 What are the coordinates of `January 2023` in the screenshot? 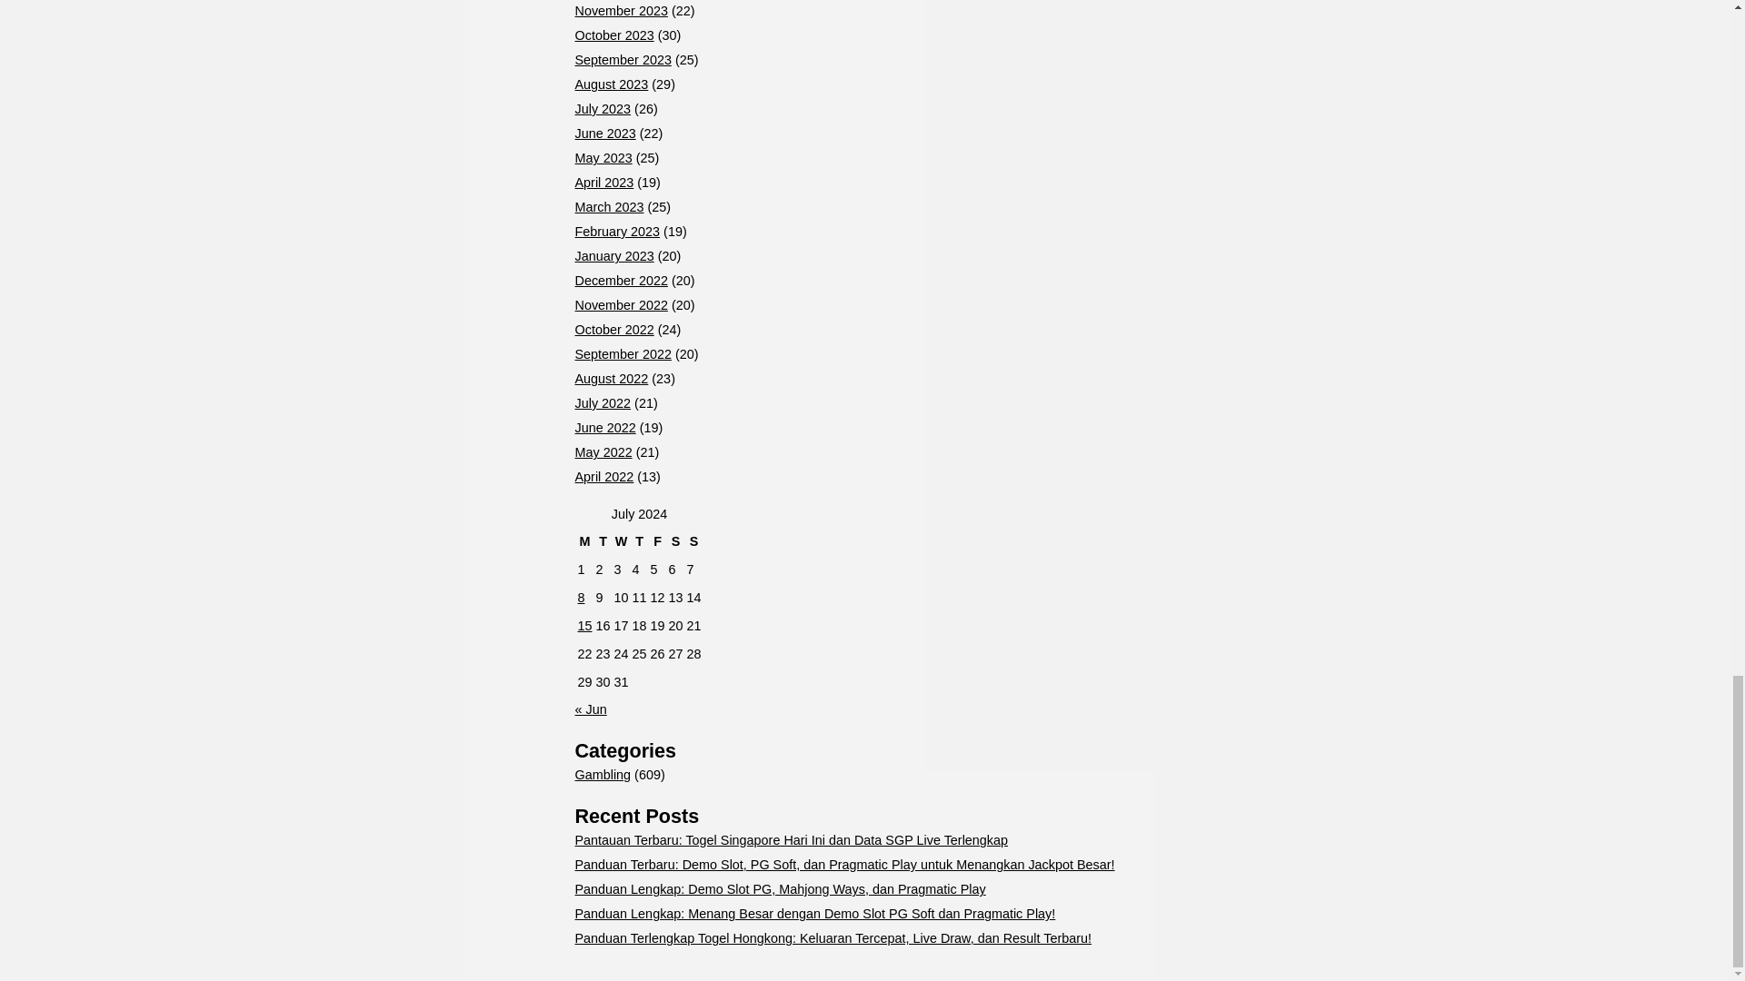 It's located at (613, 256).